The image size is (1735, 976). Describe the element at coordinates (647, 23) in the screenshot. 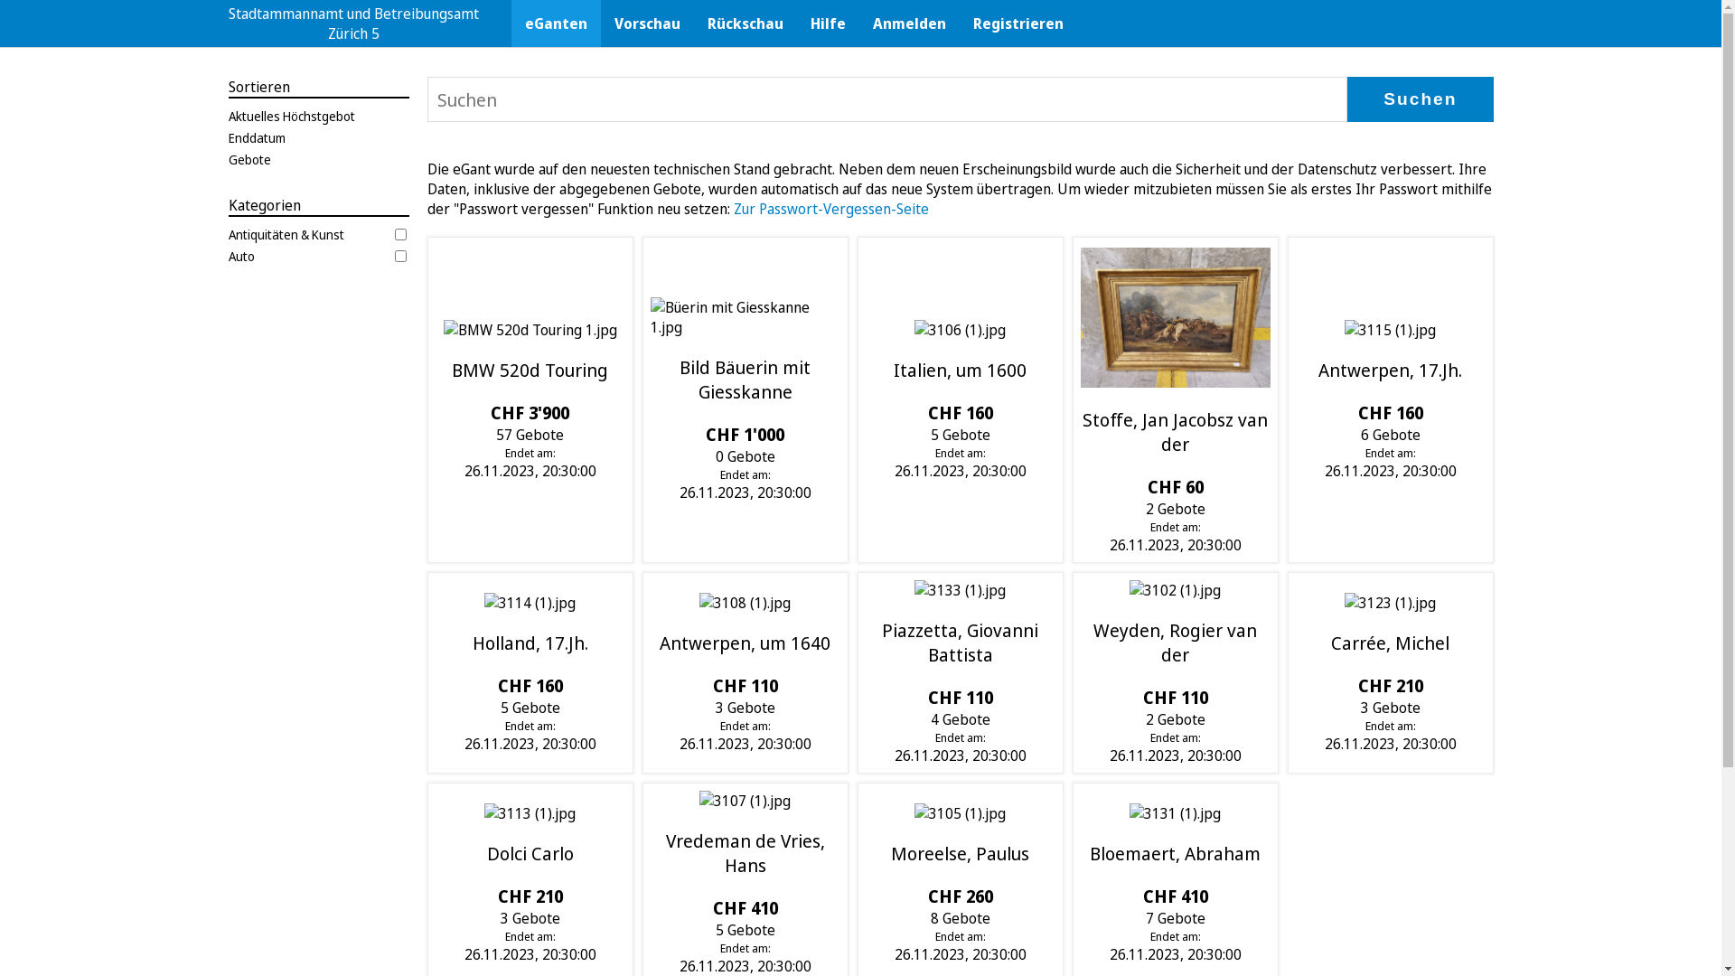

I see `Vorschau` at that location.